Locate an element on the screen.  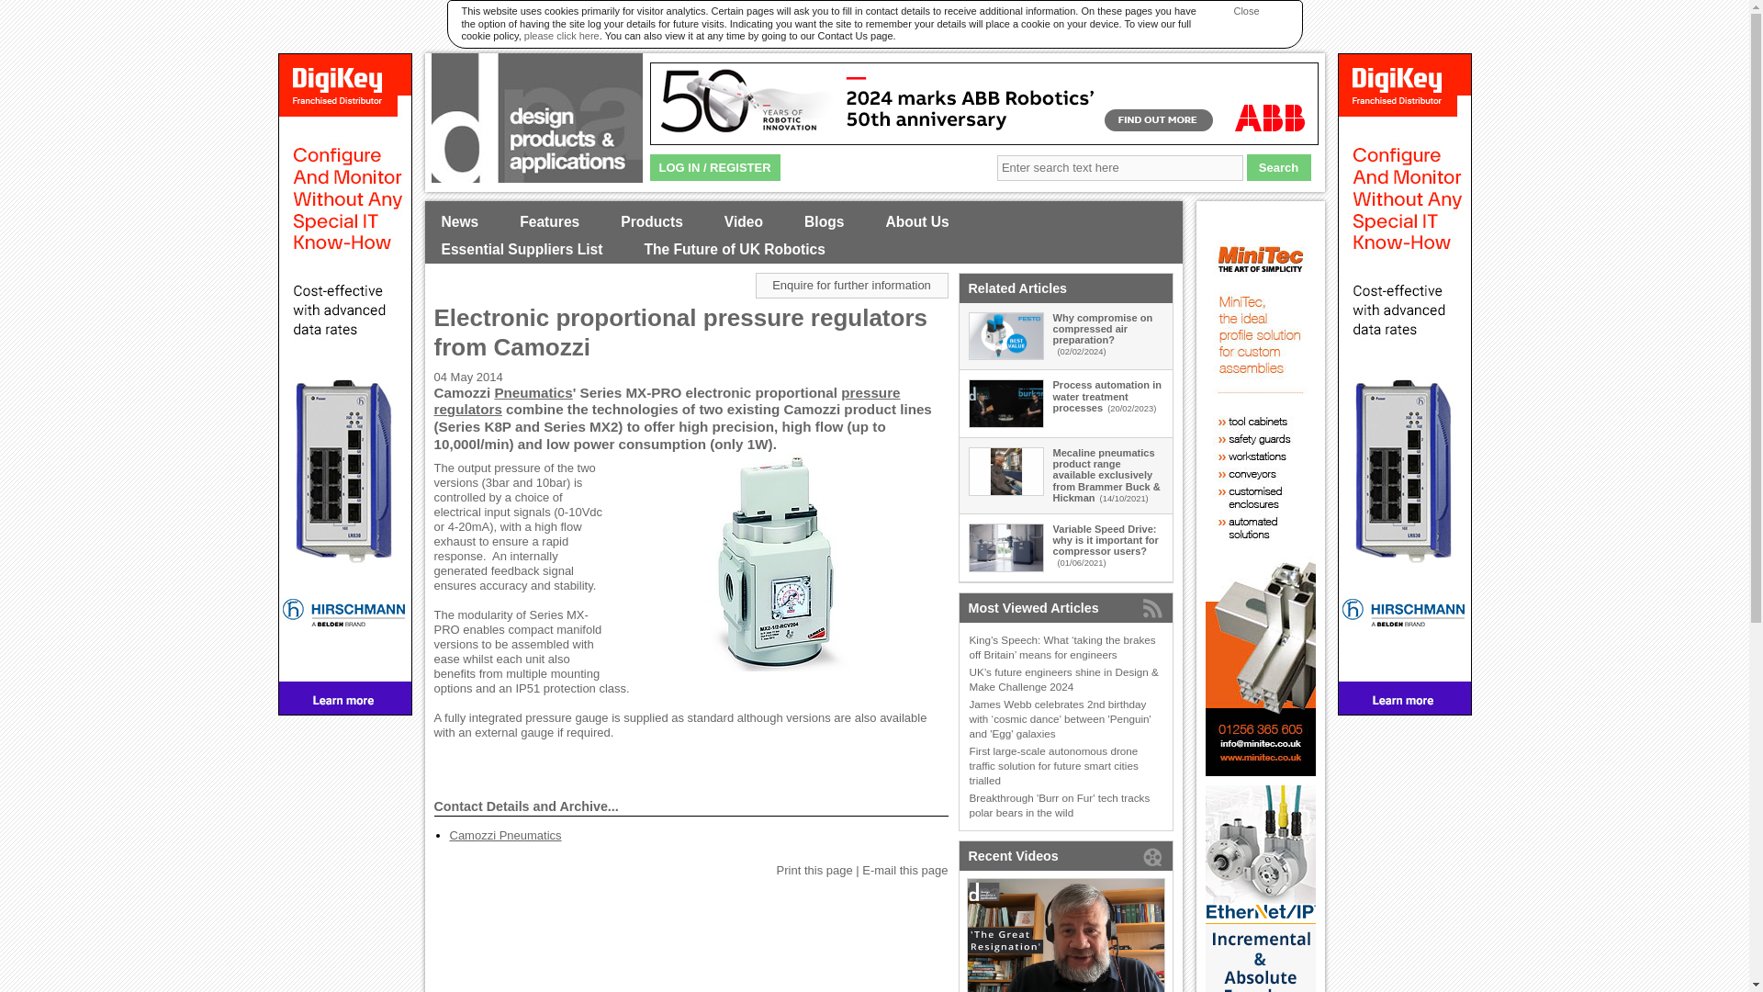
Products is located at coordinates (652, 222).